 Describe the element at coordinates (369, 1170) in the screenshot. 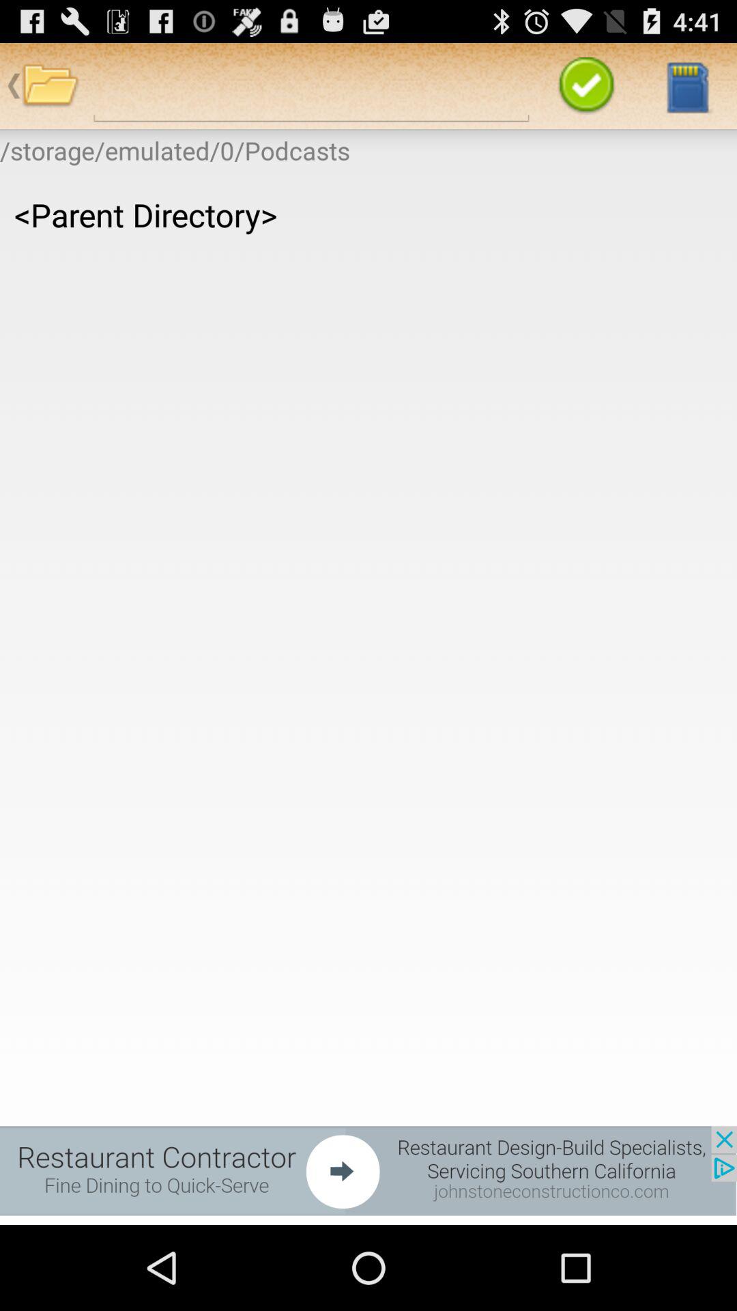

I see `open advertisement` at that location.